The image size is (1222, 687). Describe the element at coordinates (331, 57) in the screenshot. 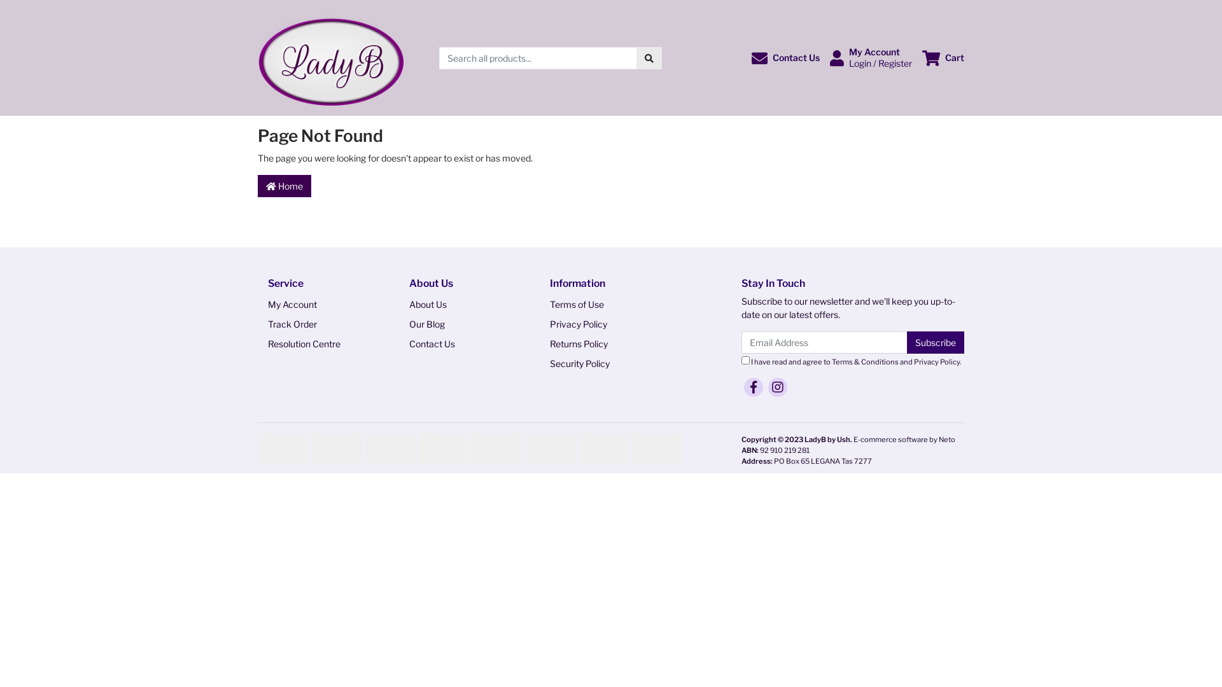

I see `LadyB by Ush` at that location.